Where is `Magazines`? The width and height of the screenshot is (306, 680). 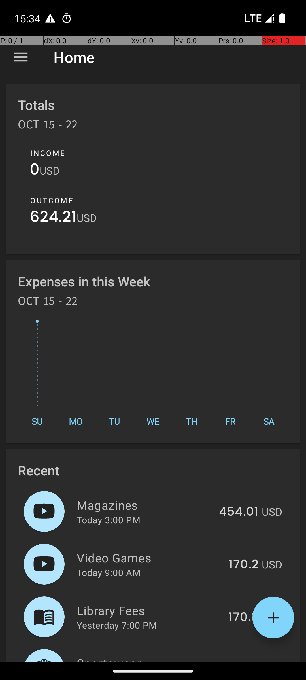
Magazines is located at coordinates (144, 505).